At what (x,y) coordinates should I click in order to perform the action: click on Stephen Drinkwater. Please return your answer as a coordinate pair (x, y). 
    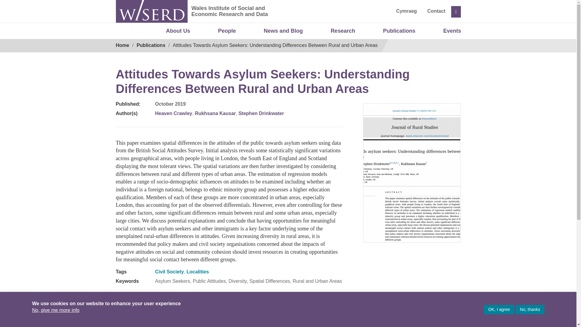
    Looking at the image, I should click on (261, 113).